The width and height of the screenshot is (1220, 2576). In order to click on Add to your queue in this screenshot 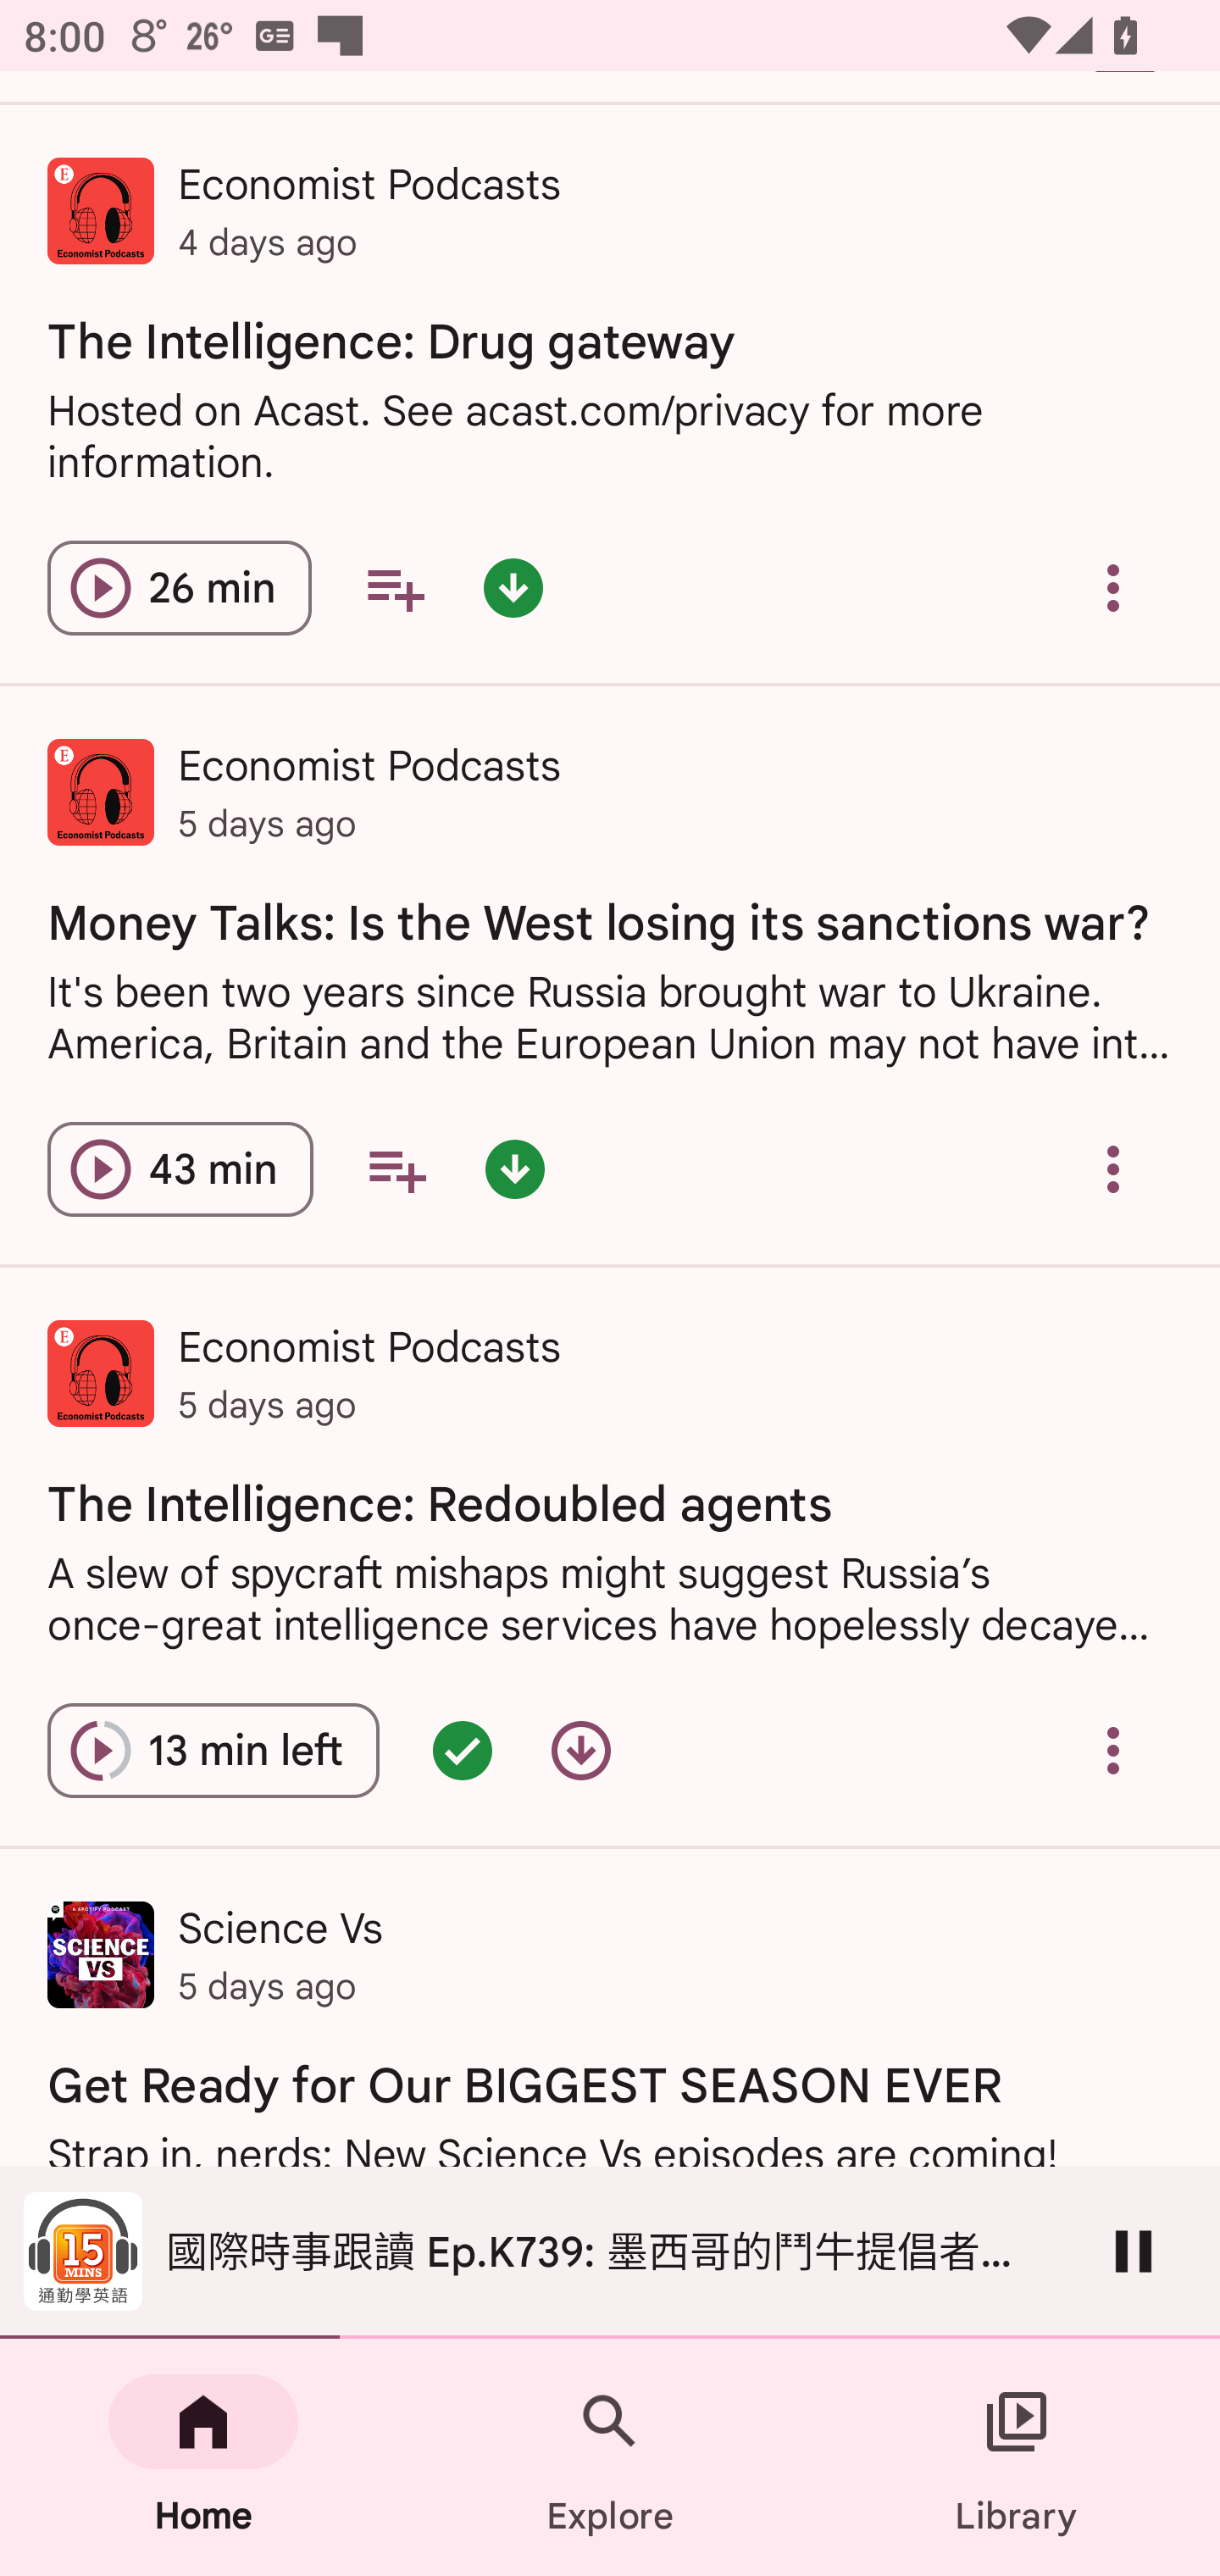, I will do `click(395, 588)`.